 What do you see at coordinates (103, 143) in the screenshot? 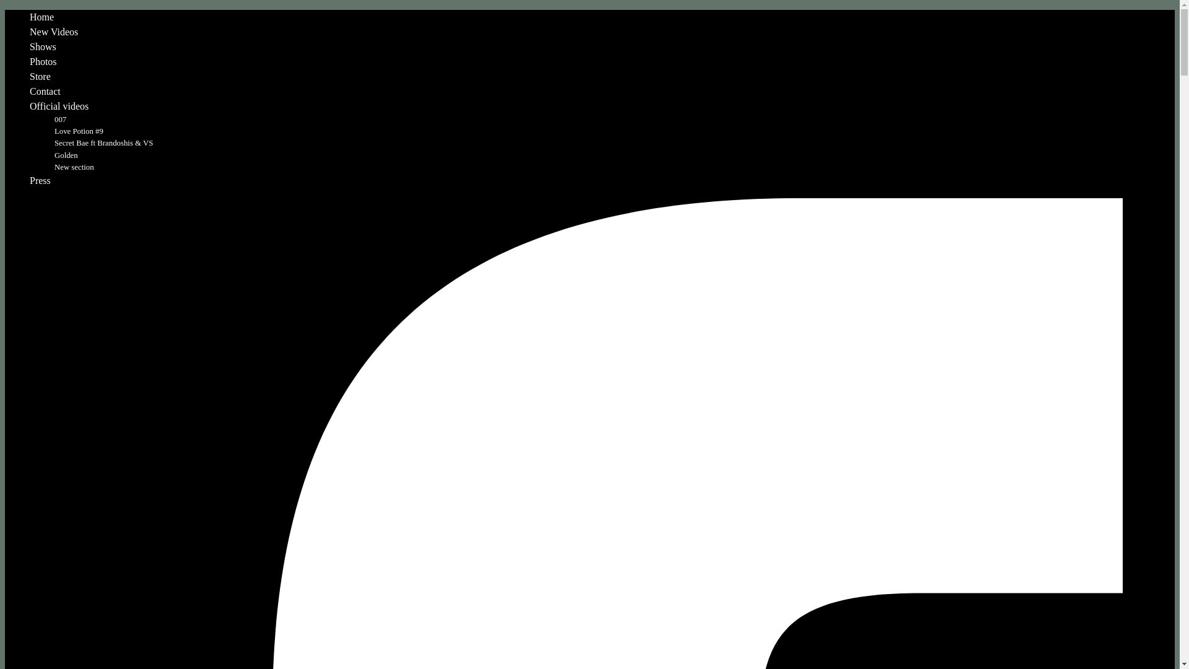
I see `Secret Bae ft Brandoshis & VS` at bounding box center [103, 143].